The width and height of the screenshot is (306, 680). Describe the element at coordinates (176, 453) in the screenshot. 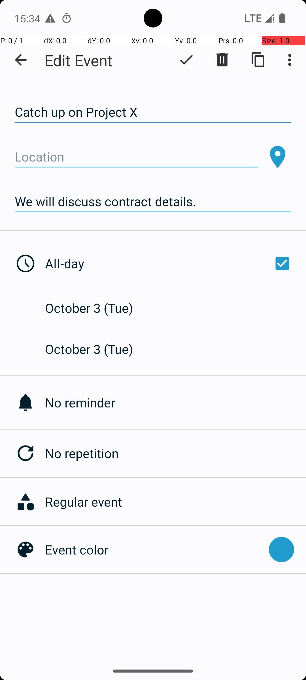

I see `No repetition` at that location.